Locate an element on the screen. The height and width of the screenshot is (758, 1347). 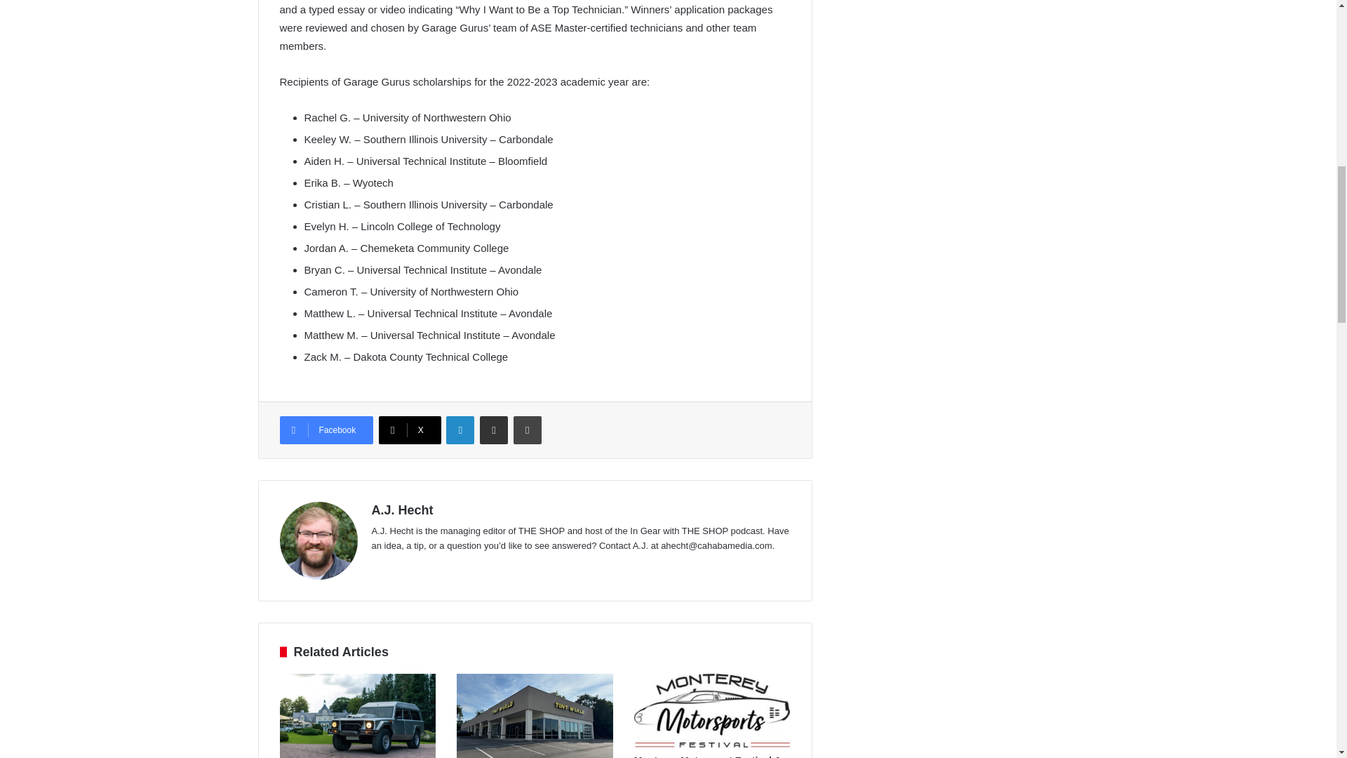
Facebook is located at coordinates (326, 430).